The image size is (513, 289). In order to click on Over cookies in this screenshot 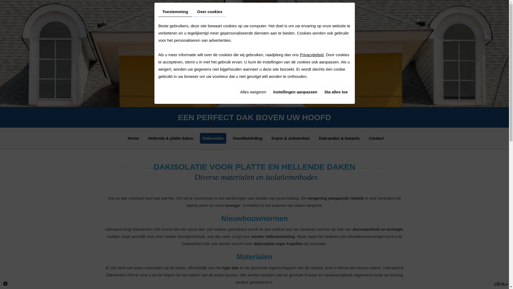, I will do `click(210, 12)`.